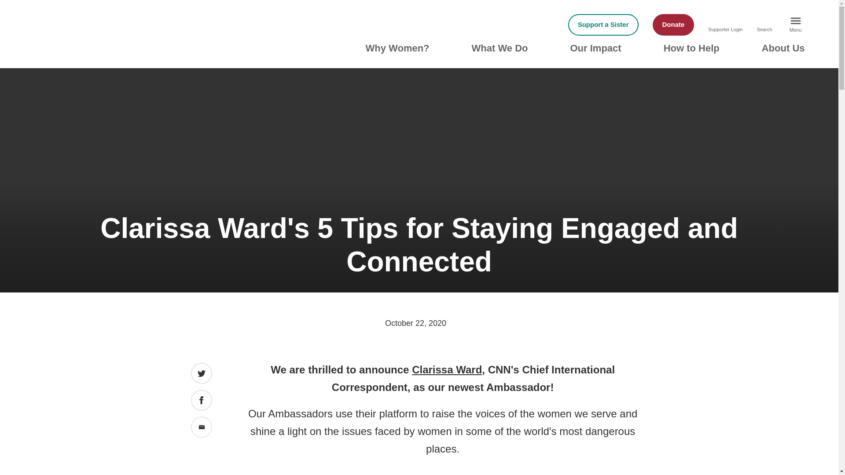 This screenshot has width=845, height=475. Describe the element at coordinates (397, 48) in the screenshot. I see `Why Women?` at that location.